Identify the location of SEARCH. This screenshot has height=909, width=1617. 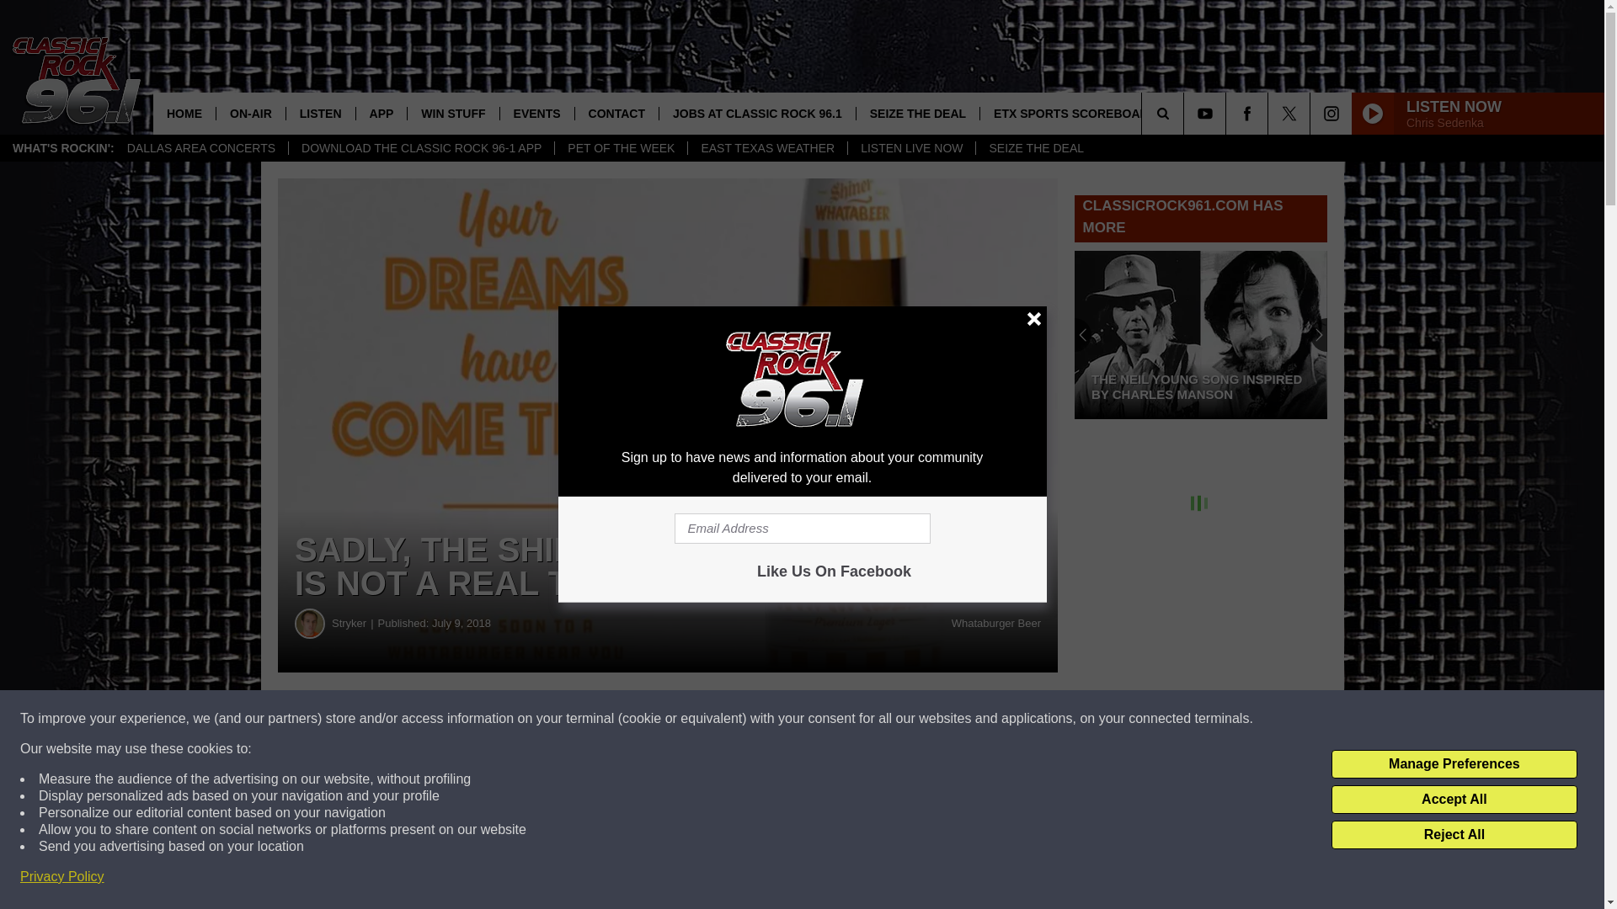
(1186, 113).